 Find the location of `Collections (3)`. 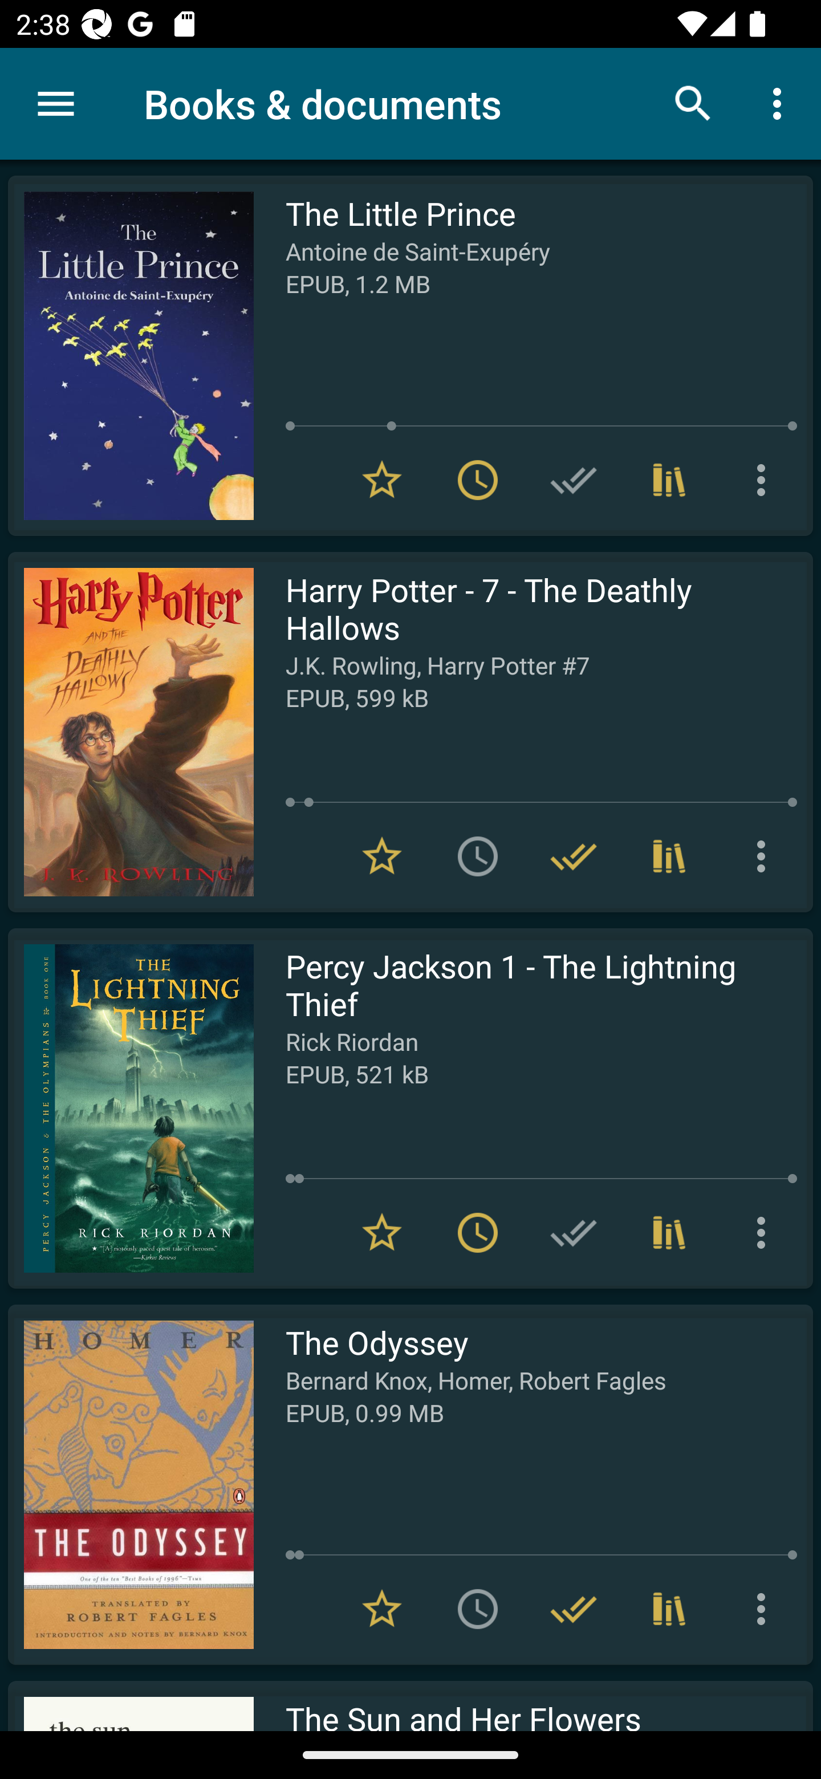

Collections (3) is located at coordinates (669, 1609).